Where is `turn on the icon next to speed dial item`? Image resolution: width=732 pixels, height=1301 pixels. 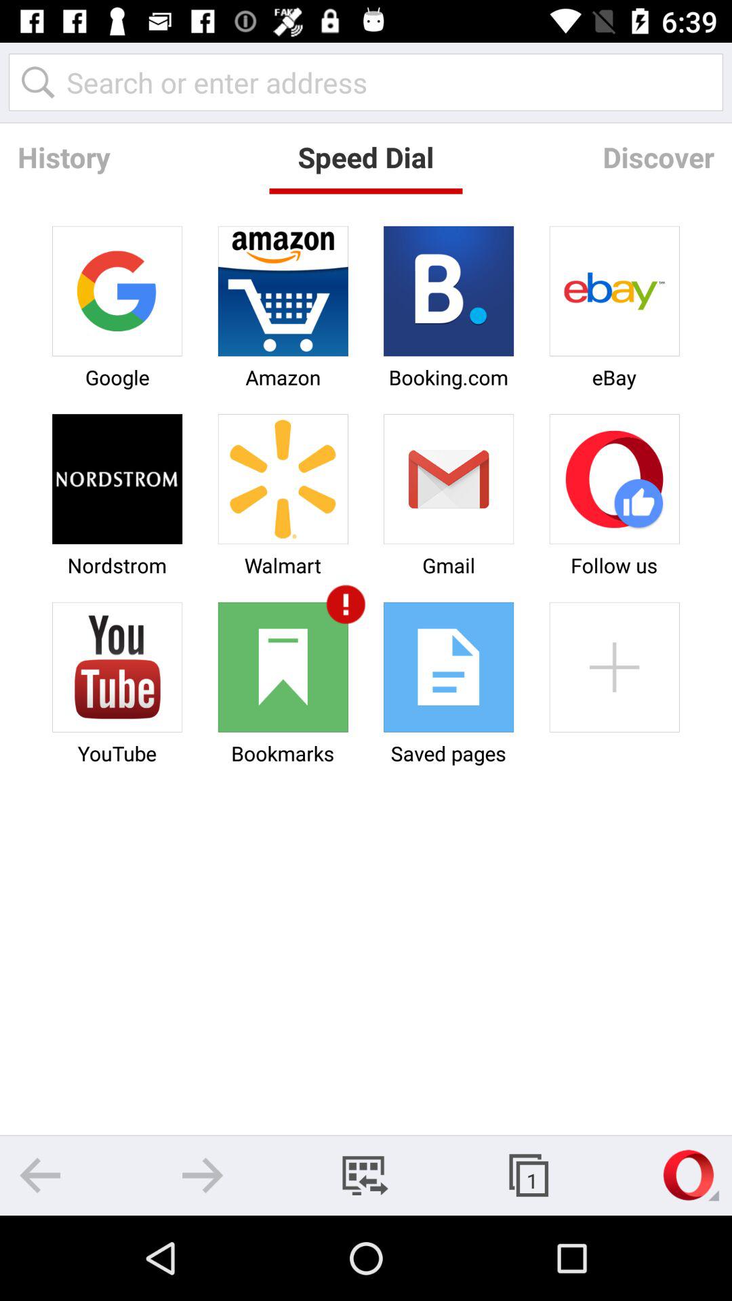
turn on the icon next to speed dial item is located at coordinates (64, 157).